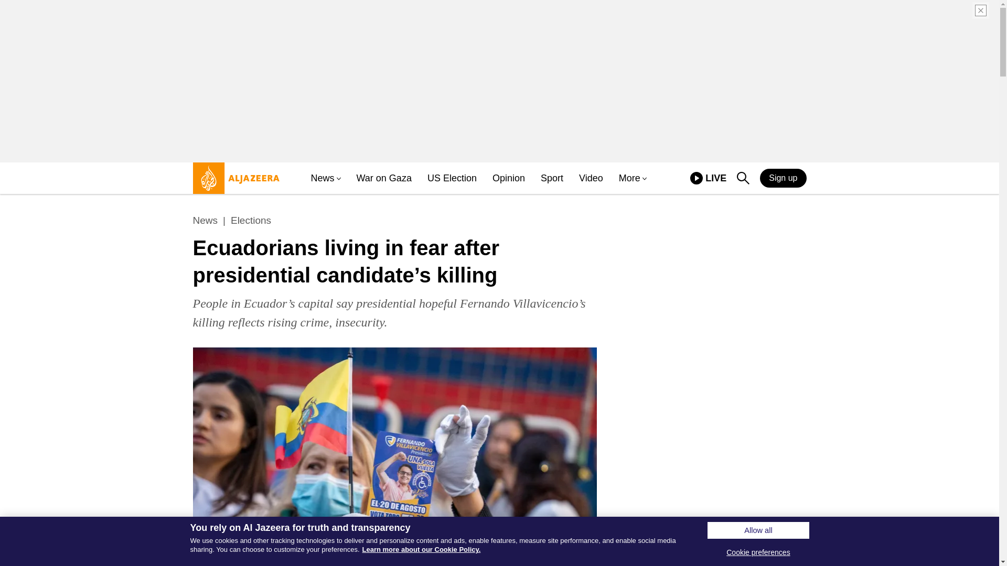  I want to click on War on Gaza, so click(708, 178).